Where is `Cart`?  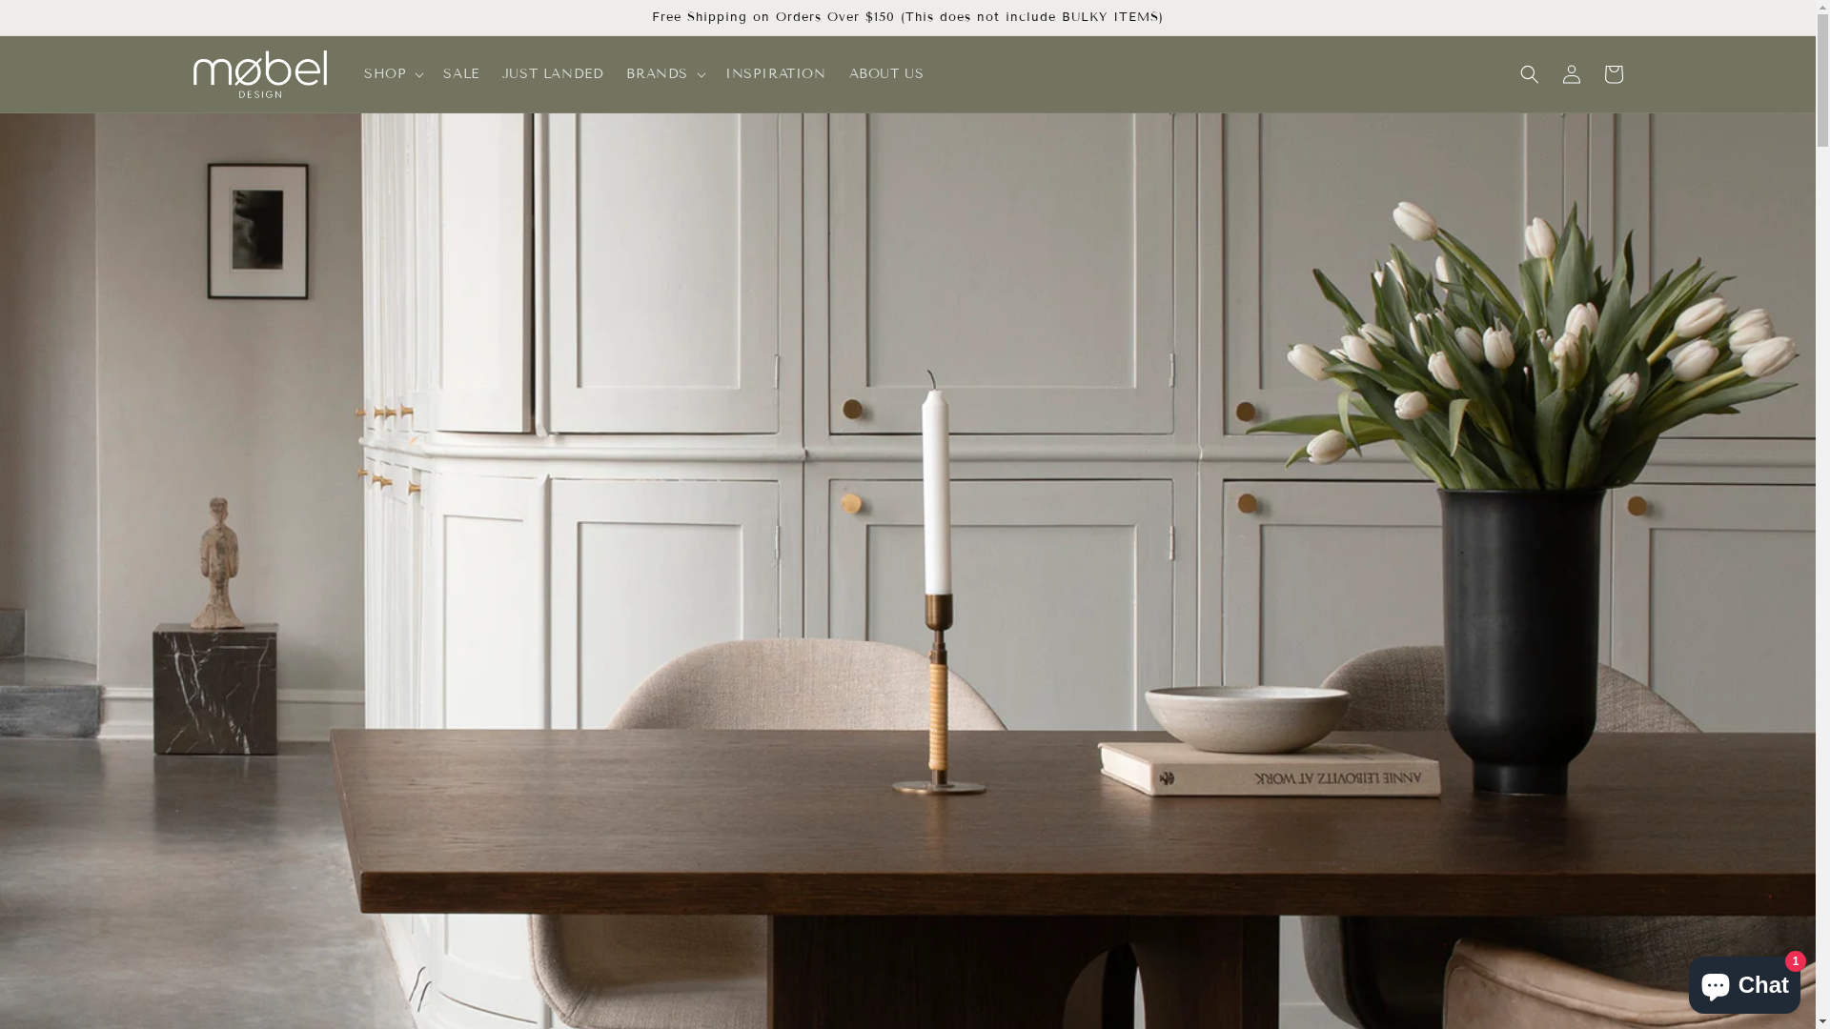 Cart is located at coordinates (1613, 74).